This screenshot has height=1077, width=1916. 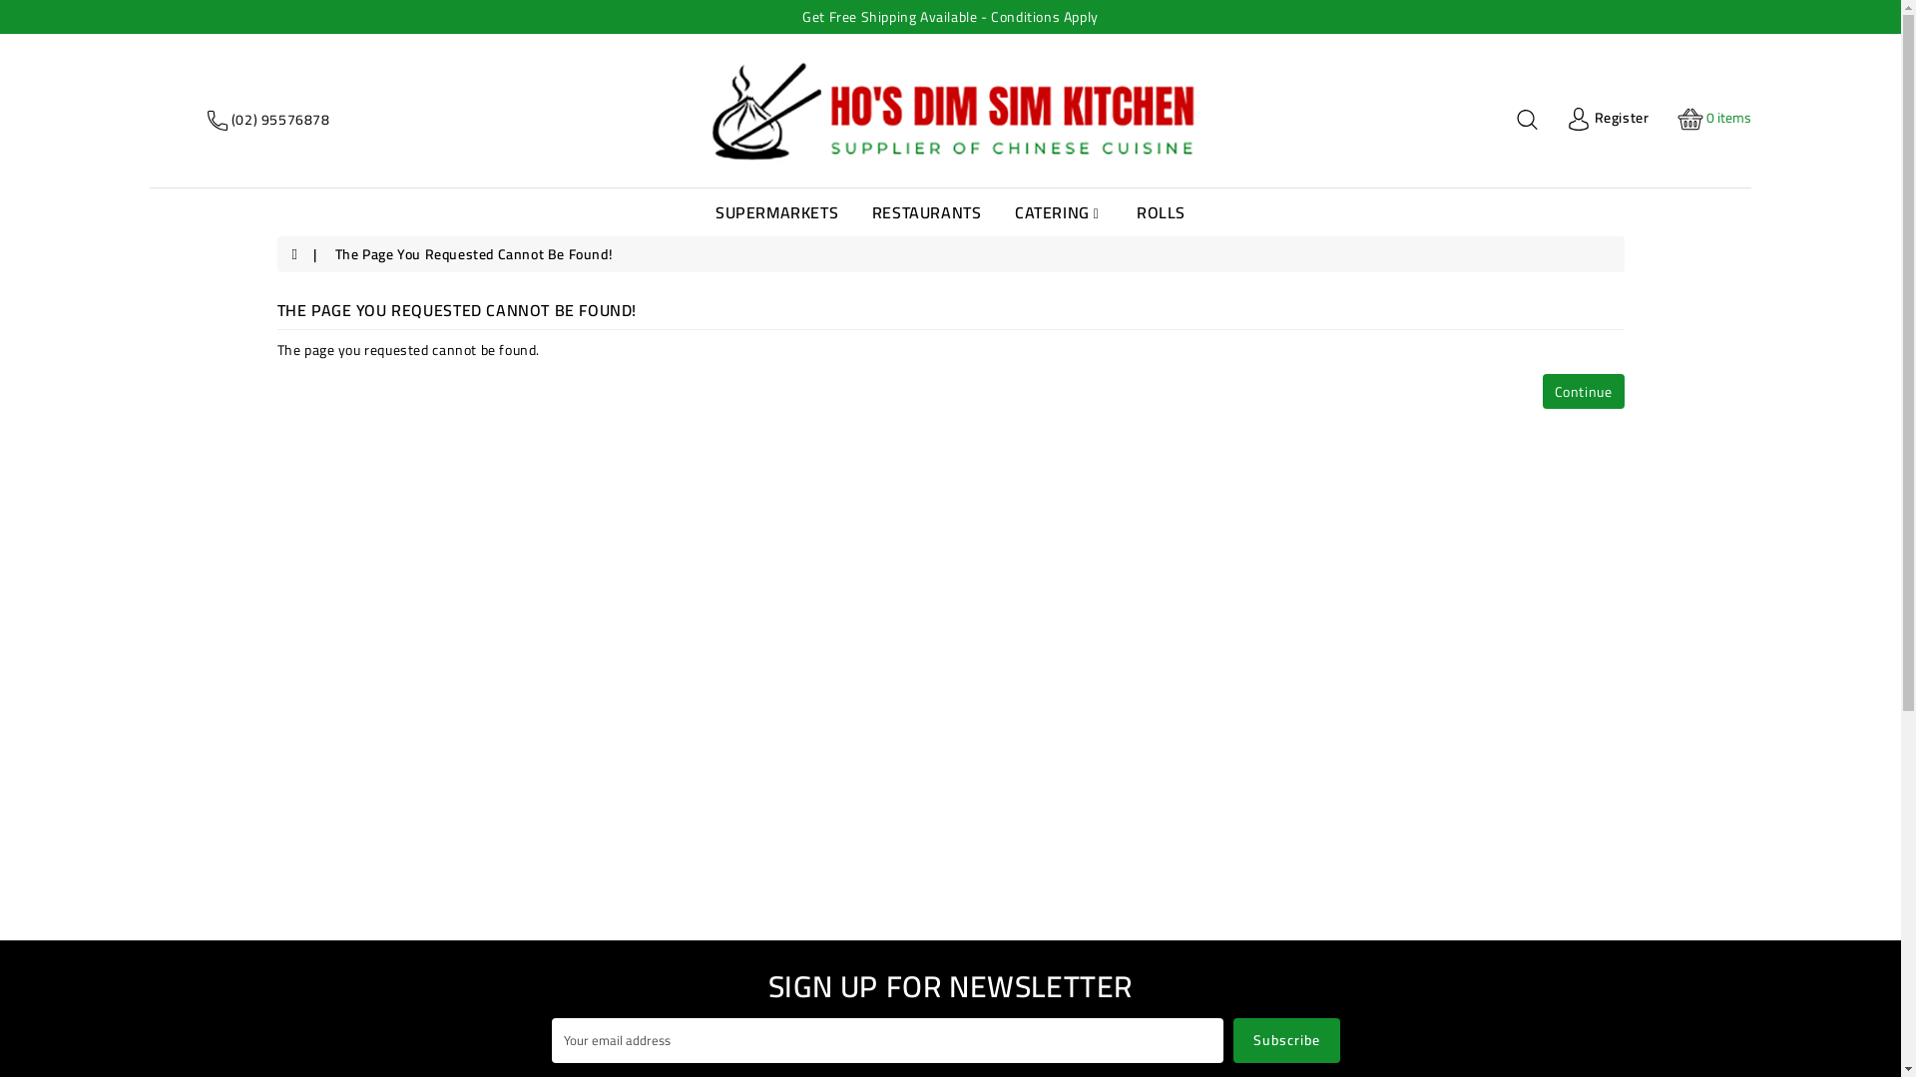 I want to click on Continue, so click(x=1584, y=391).